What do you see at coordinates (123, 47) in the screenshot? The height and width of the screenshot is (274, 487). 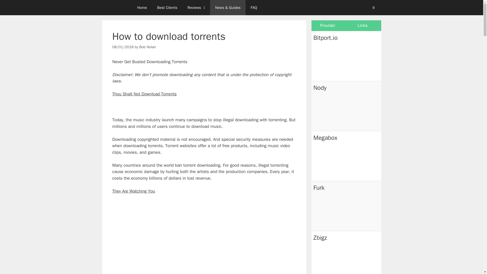 I see `3:31 pm` at bounding box center [123, 47].